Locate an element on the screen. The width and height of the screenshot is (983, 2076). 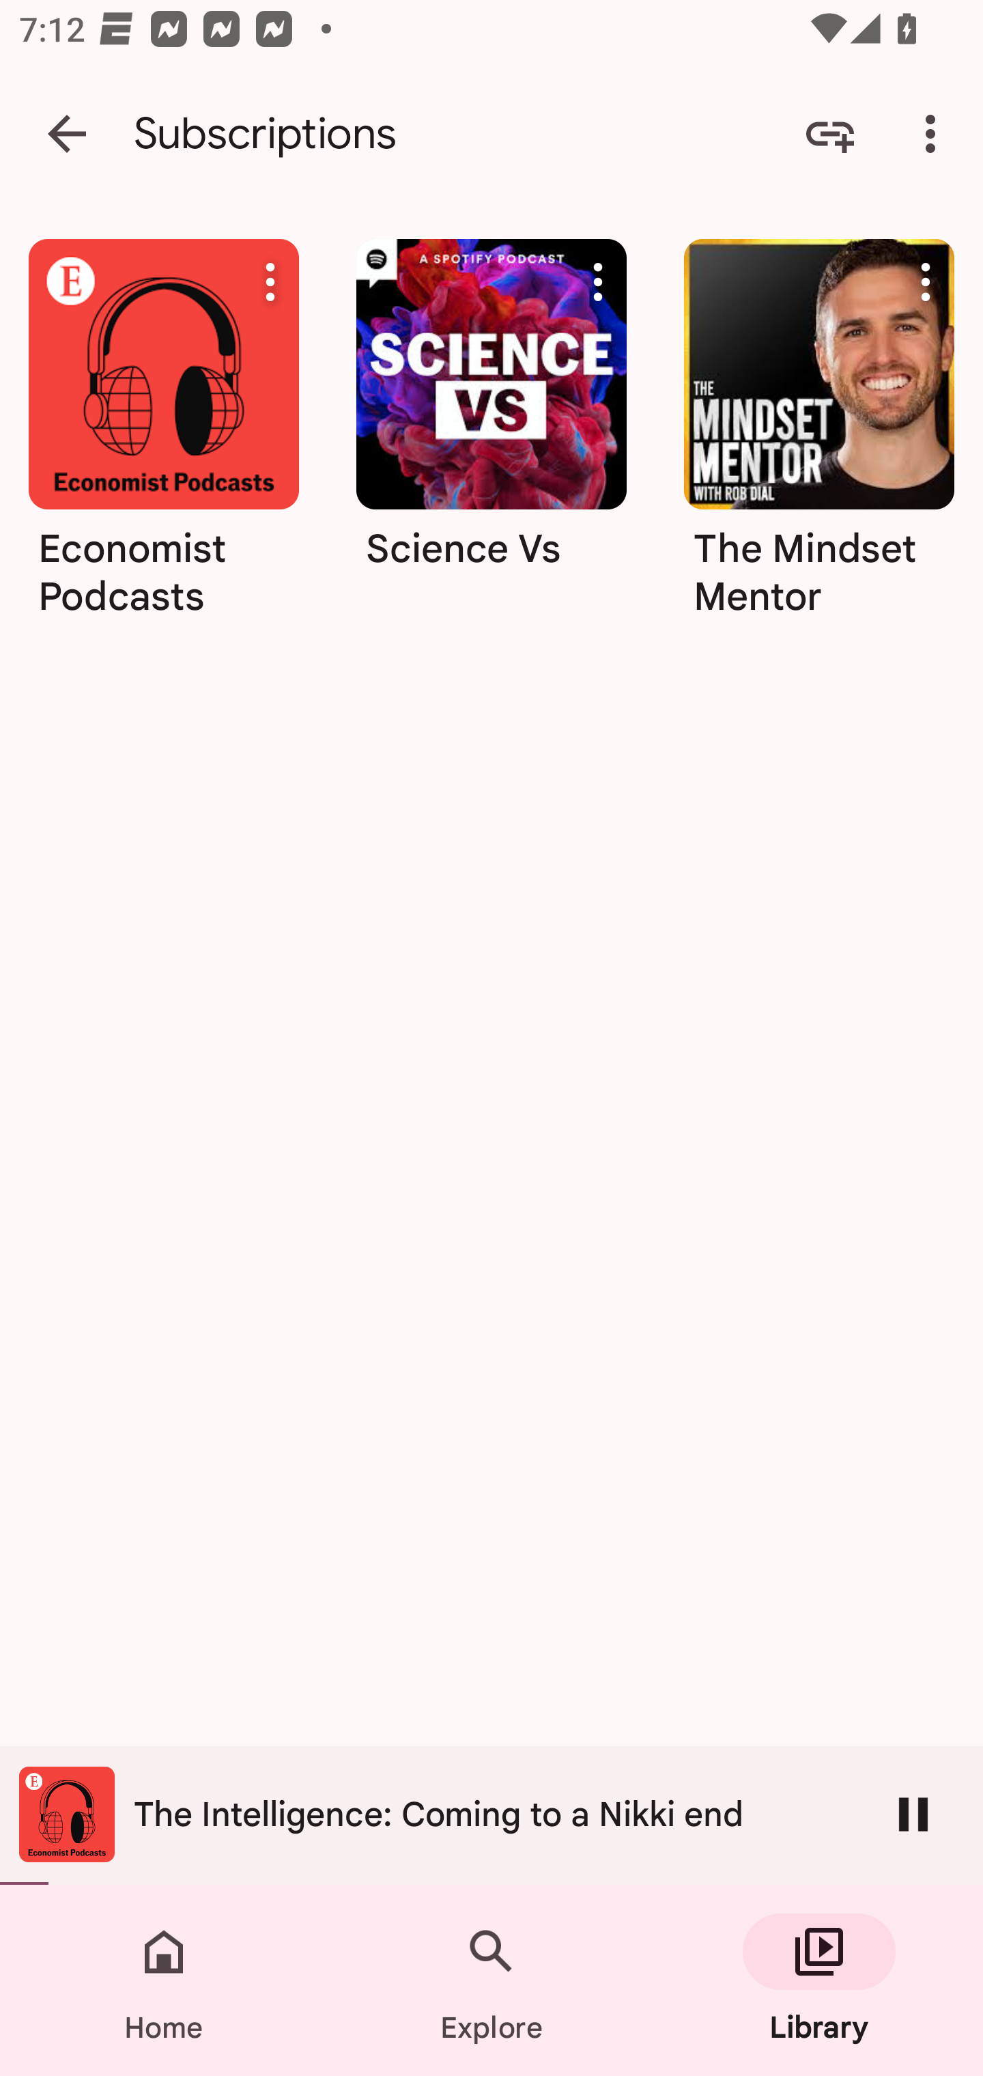
Navigate up is located at coordinates (67, 134).